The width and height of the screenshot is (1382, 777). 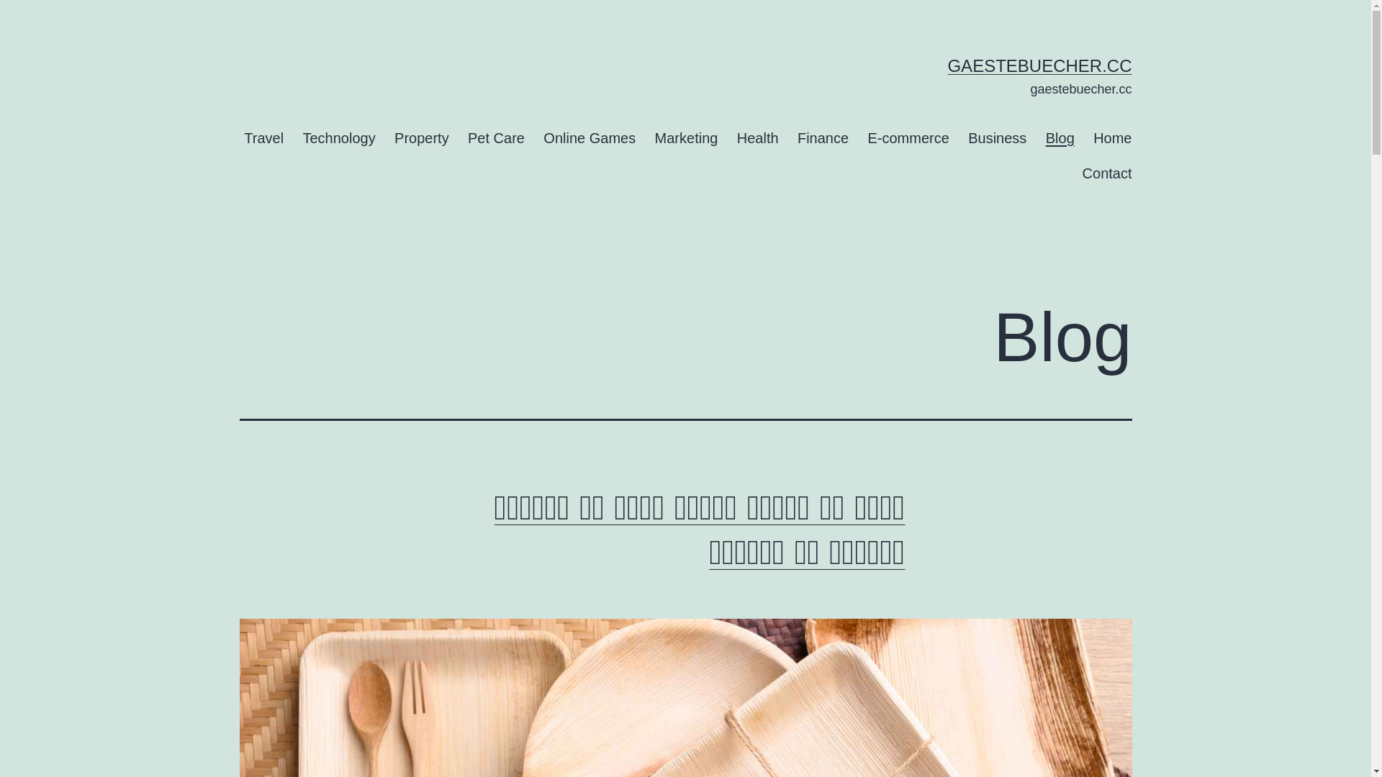 I want to click on Blog, so click(x=1060, y=138).